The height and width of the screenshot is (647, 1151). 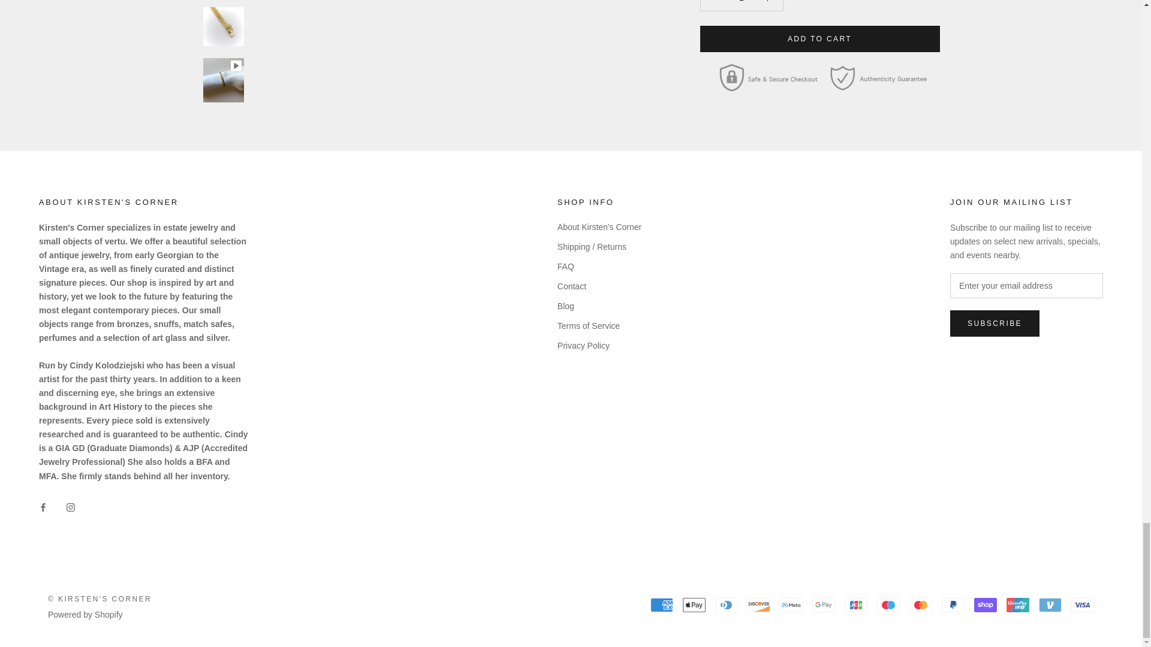 What do you see at coordinates (953, 604) in the screenshot?
I see `PayPal` at bounding box center [953, 604].